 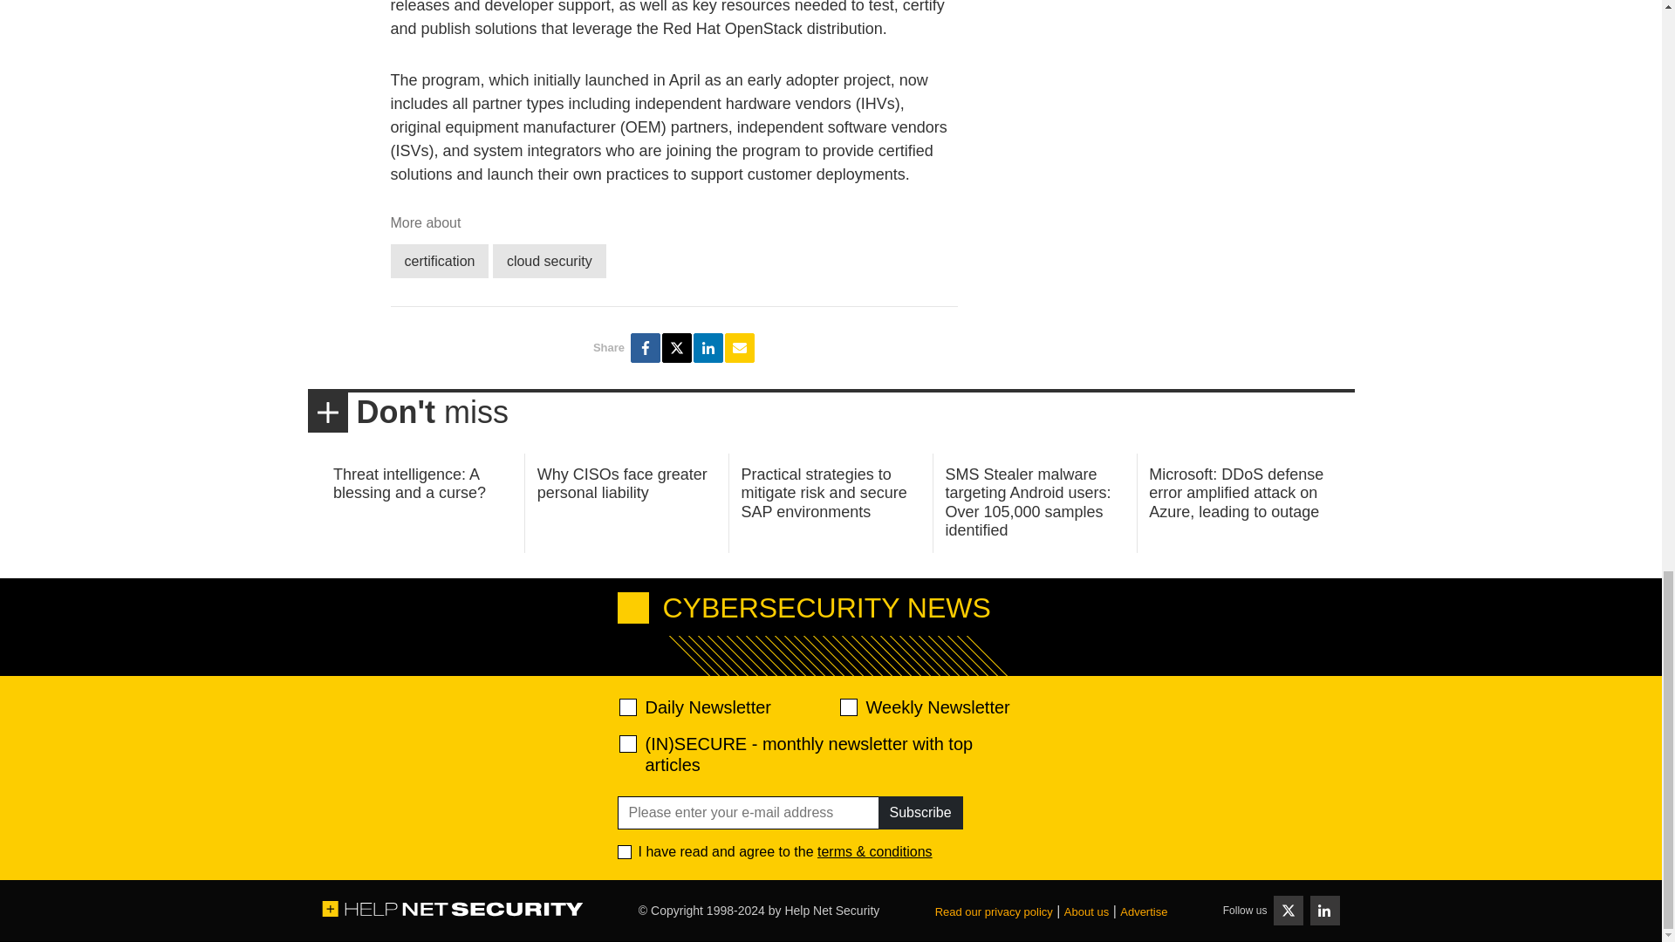 I want to click on cloud security, so click(x=550, y=242).